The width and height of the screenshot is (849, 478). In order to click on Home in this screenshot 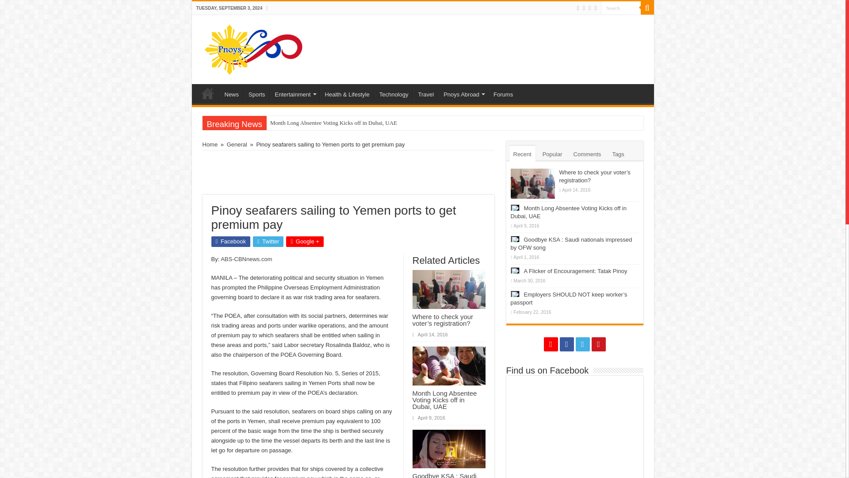, I will do `click(207, 93)`.